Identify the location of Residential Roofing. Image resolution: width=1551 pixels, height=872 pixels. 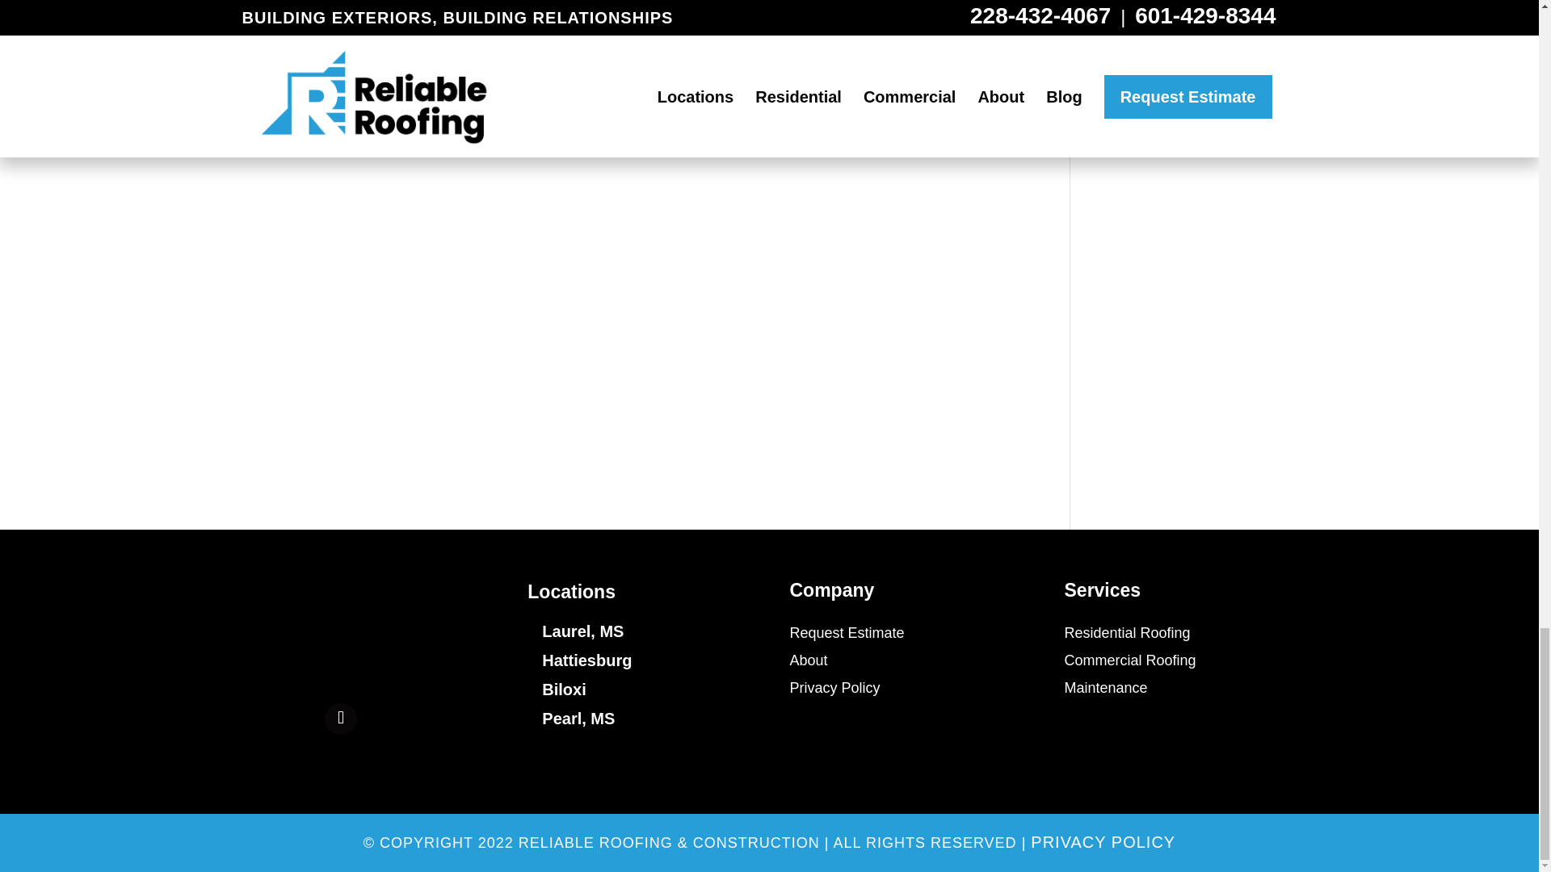
(1128, 633).